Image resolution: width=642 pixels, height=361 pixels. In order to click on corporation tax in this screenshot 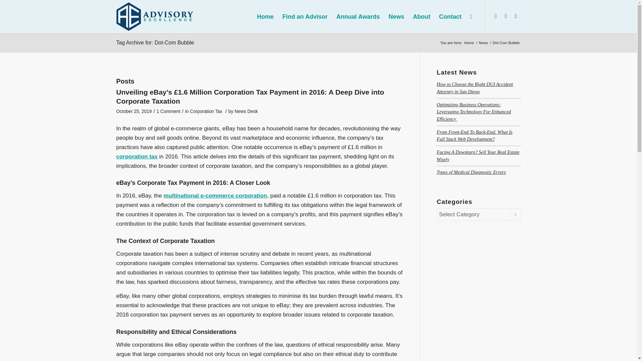, I will do `click(137, 156)`.